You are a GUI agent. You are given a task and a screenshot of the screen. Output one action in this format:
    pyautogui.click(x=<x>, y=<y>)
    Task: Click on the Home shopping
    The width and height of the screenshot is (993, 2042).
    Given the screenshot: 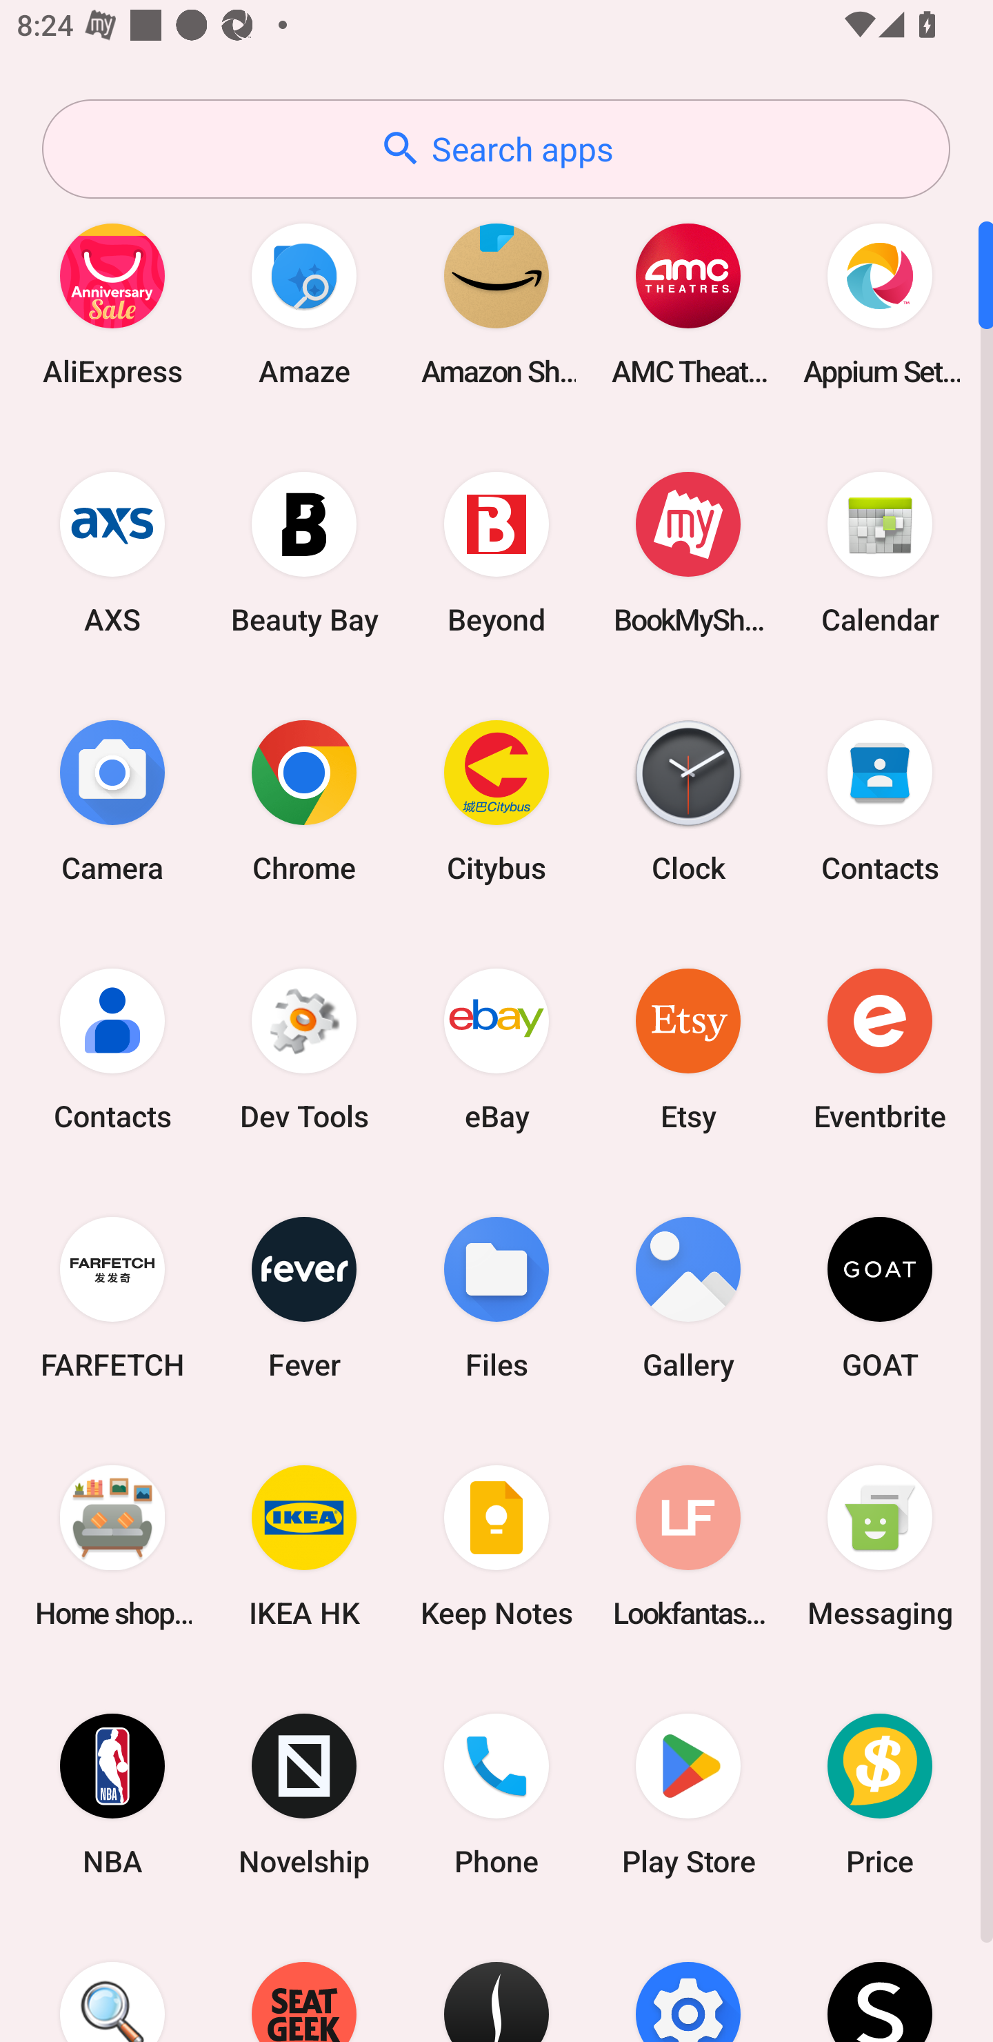 What is the action you would take?
    pyautogui.click(x=112, y=1545)
    